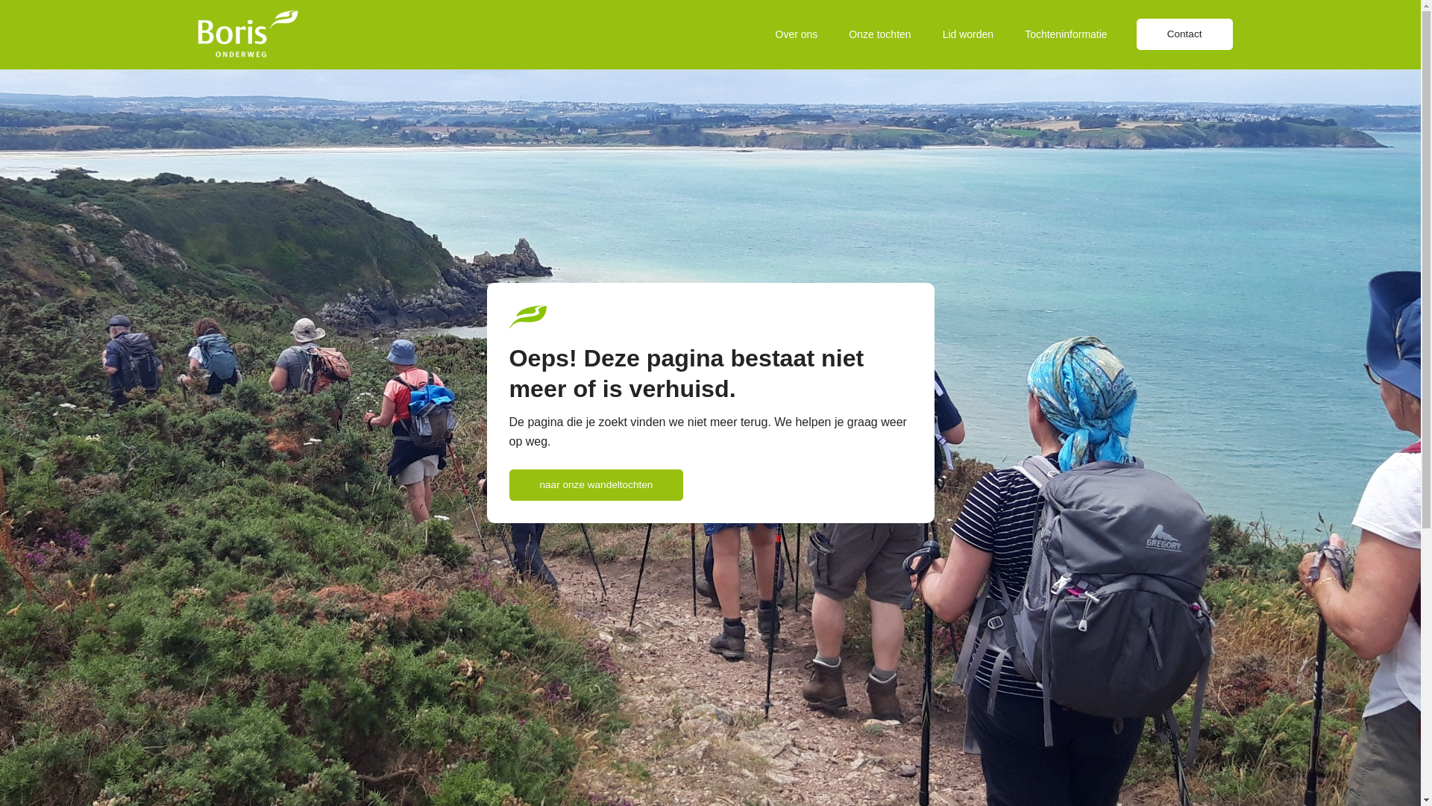  What do you see at coordinates (880, 34) in the screenshot?
I see `Onze tochten` at bounding box center [880, 34].